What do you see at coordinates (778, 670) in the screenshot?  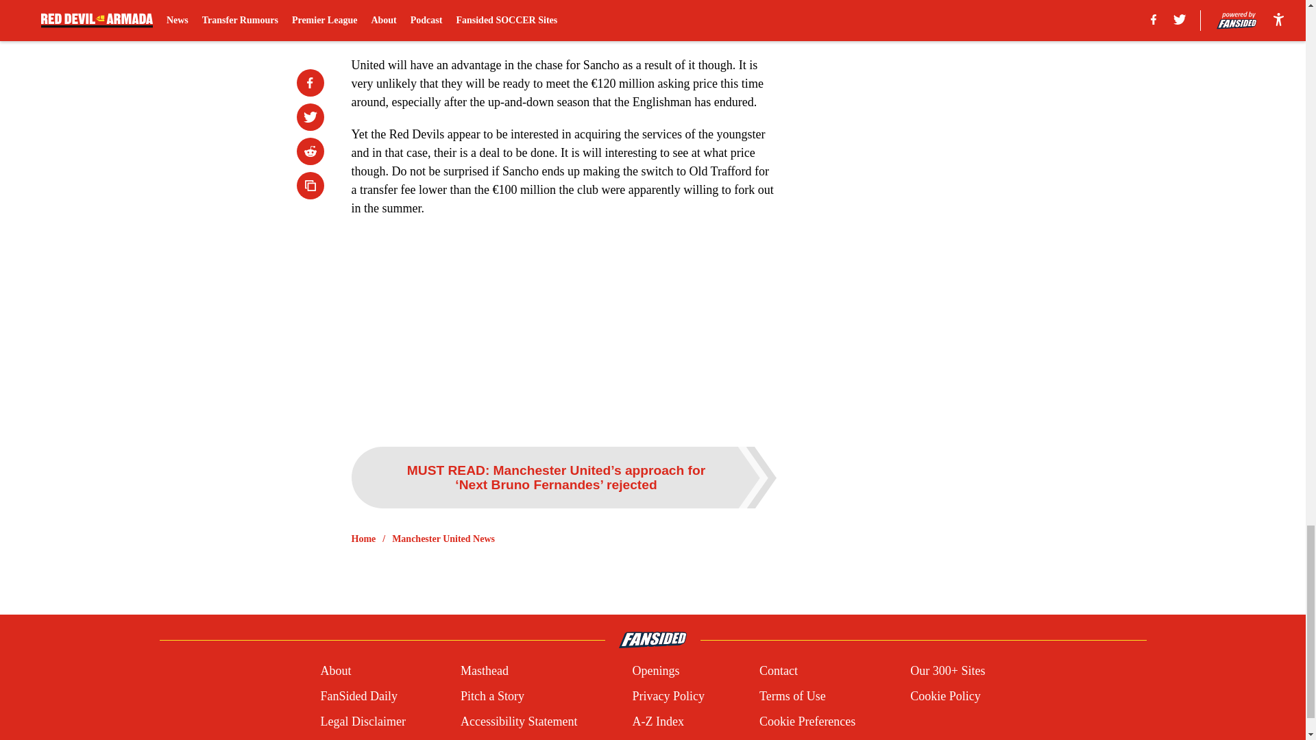 I see `Contact` at bounding box center [778, 670].